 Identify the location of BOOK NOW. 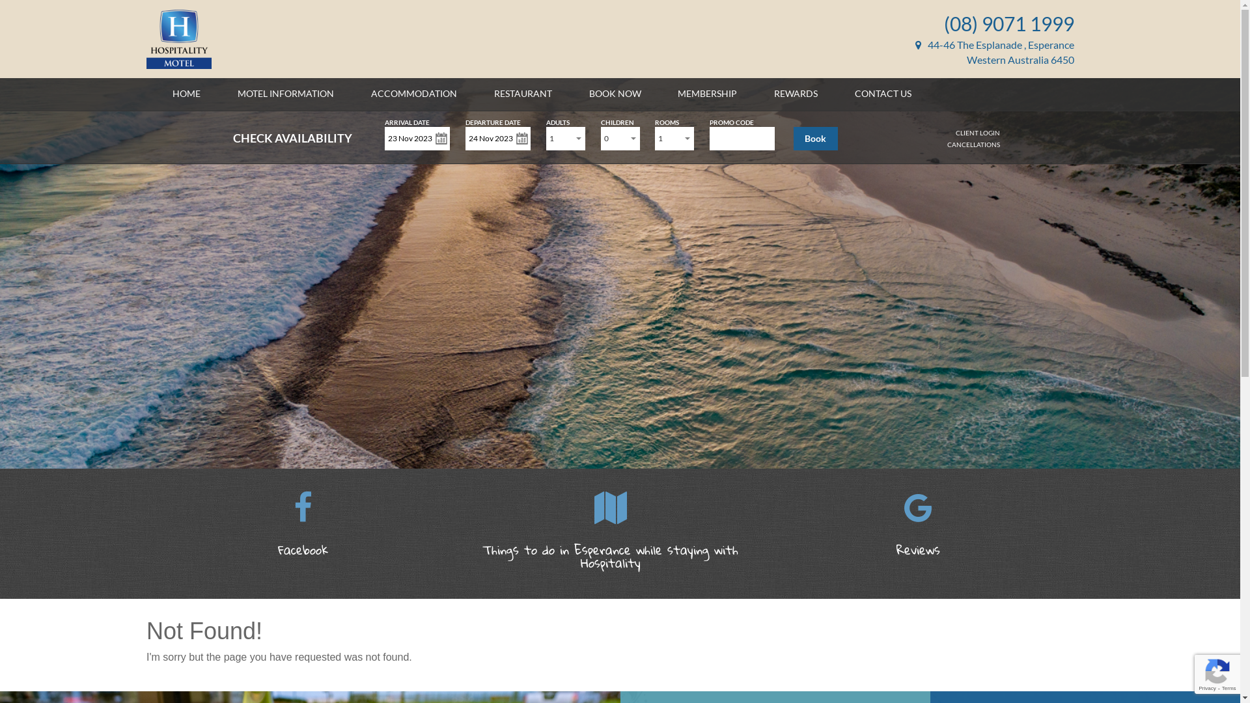
(615, 94).